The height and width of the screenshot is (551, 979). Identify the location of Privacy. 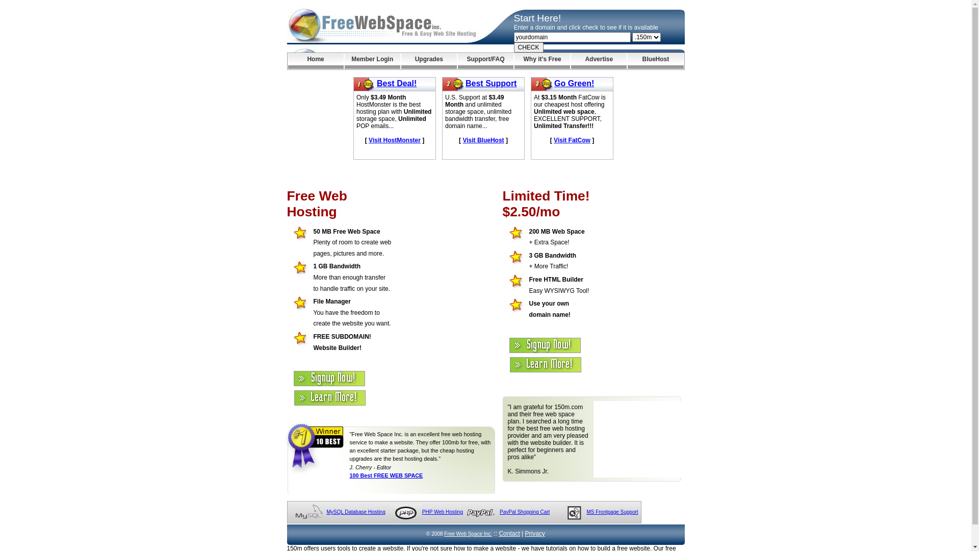
(535, 534).